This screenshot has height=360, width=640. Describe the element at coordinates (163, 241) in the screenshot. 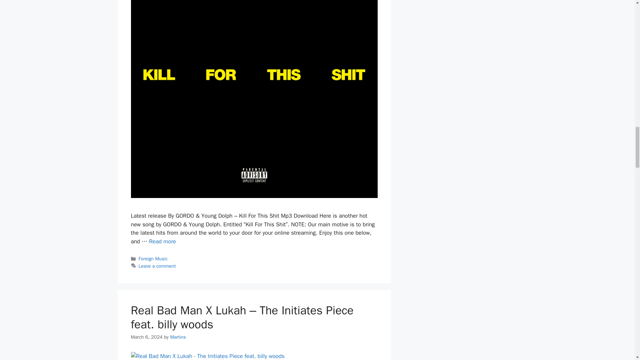

I see `Read more` at that location.